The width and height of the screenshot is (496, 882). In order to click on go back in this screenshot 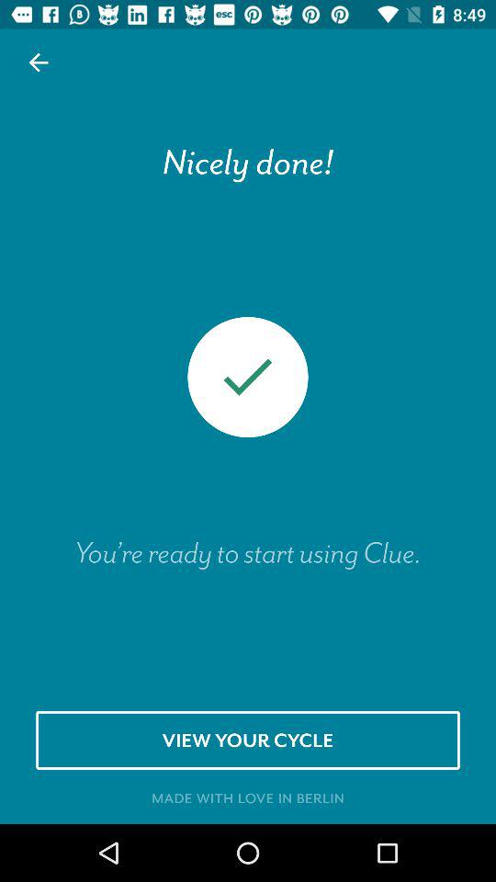, I will do `click(39, 62)`.